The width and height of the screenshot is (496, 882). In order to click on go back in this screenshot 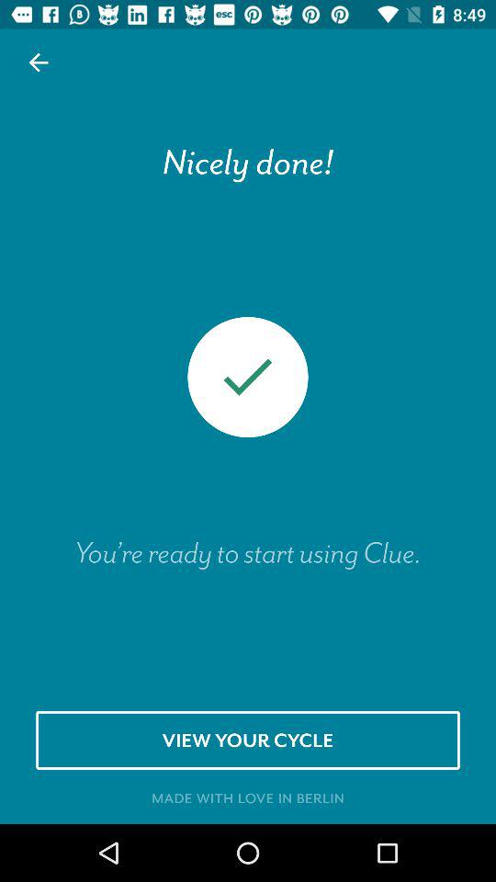, I will do `click(39, 62)`.